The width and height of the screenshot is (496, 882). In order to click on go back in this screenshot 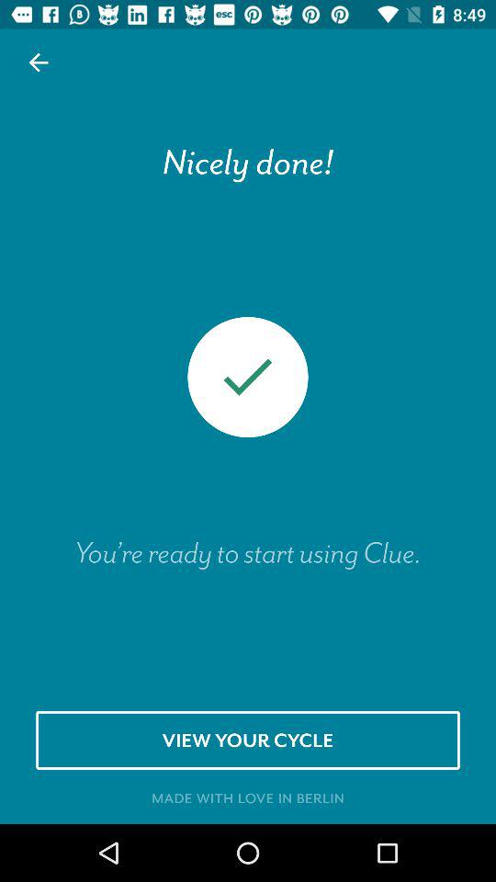, I will do `click(39, 62)`.